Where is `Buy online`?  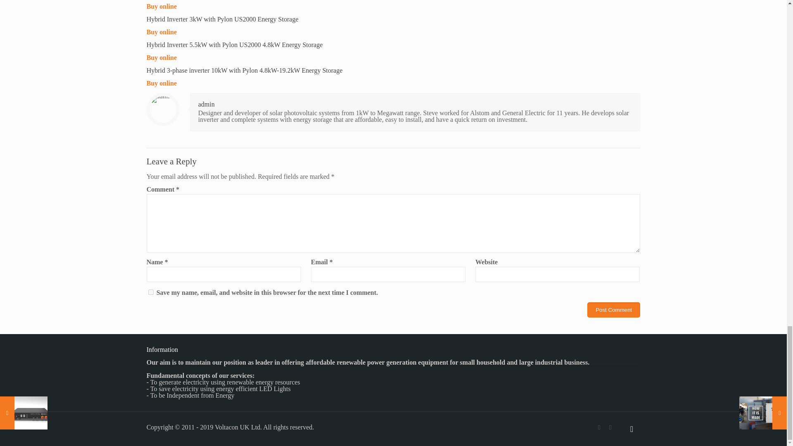 Buy online is located at coordinates (162, 6).